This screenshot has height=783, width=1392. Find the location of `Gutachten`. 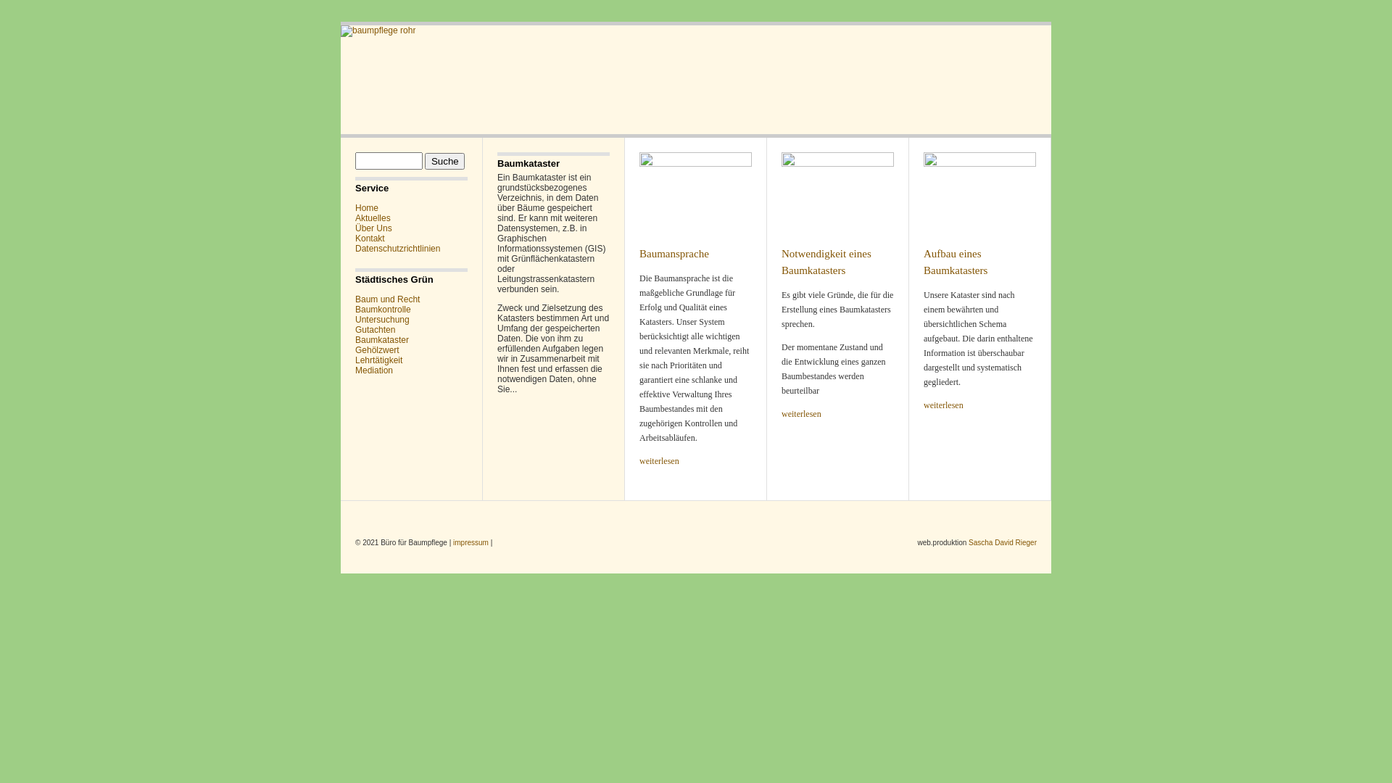

Gutachten is located at coordinates (375, 330).